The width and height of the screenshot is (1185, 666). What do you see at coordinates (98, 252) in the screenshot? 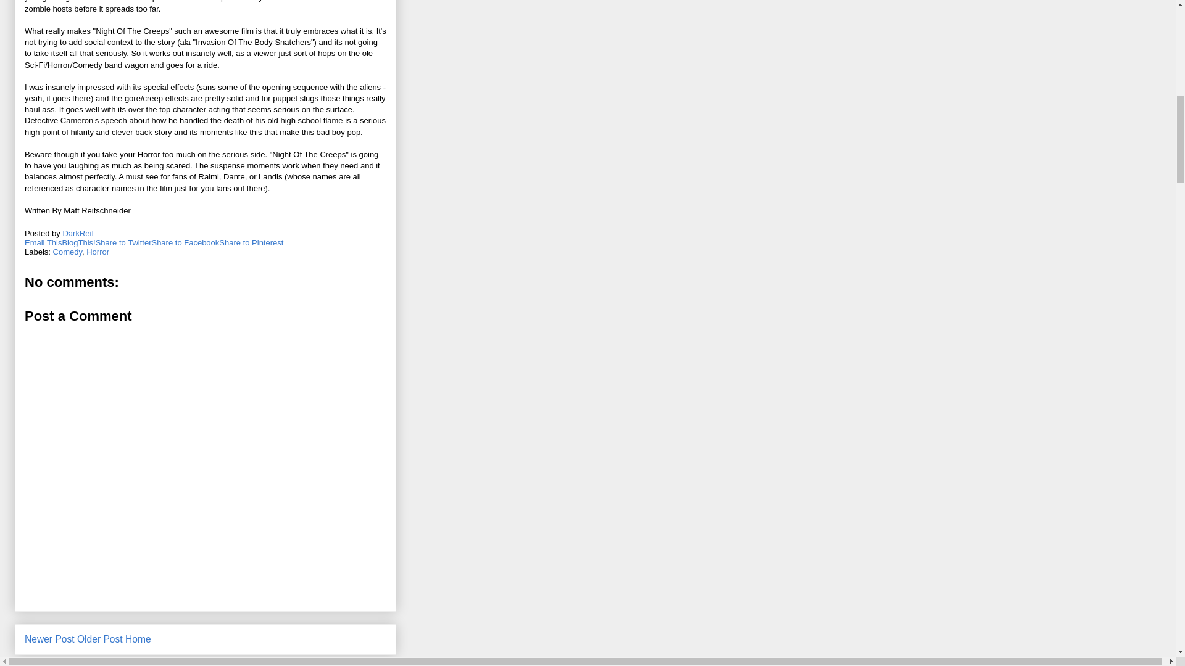
I see `Horror` at bounding box center [98, 252].